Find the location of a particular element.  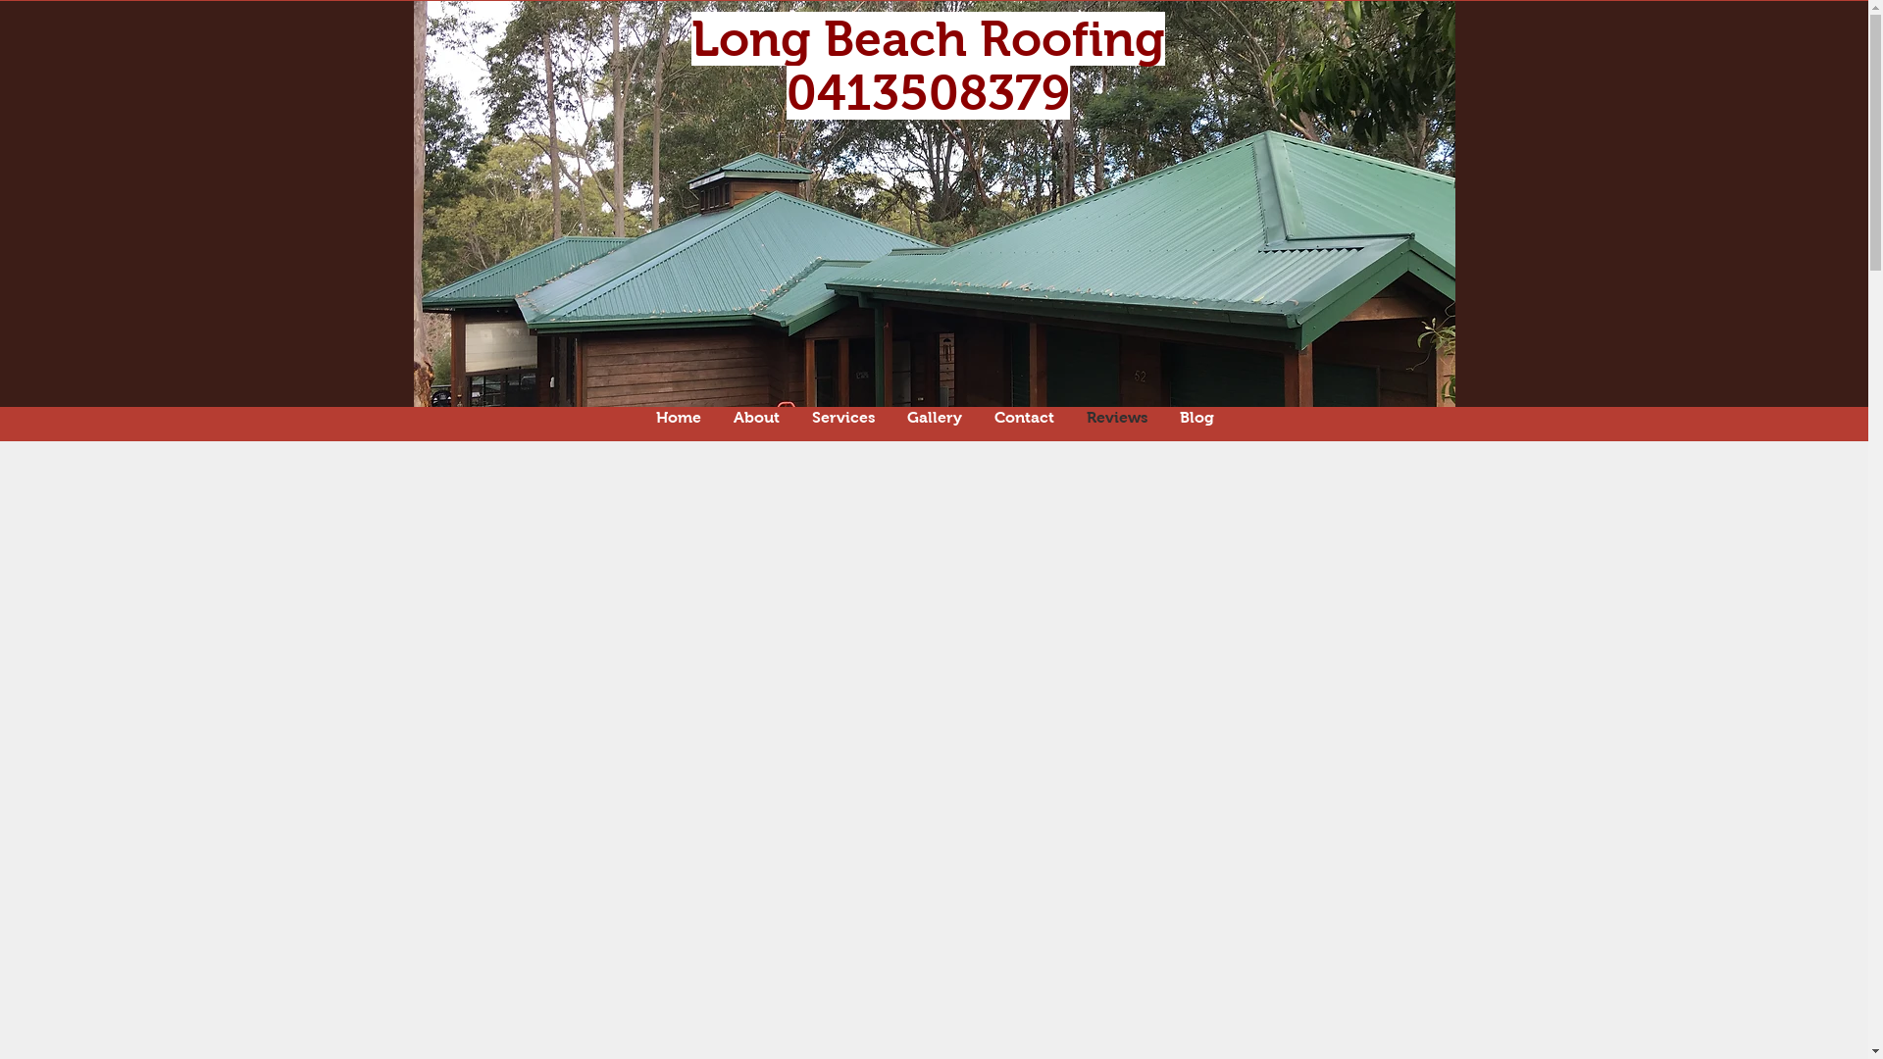

Home is located at coordinates (679, 418).